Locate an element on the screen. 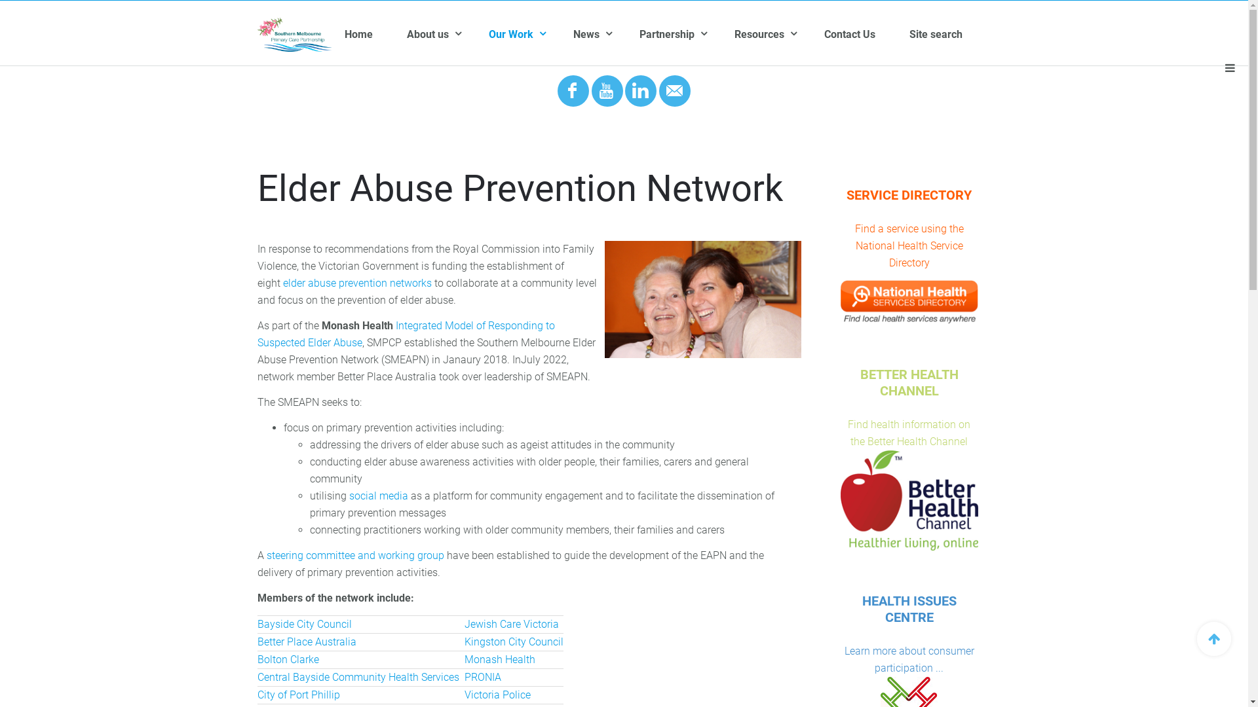 The image size is (1258, 707). Better Place Australia is located at coordinates (307, 642).